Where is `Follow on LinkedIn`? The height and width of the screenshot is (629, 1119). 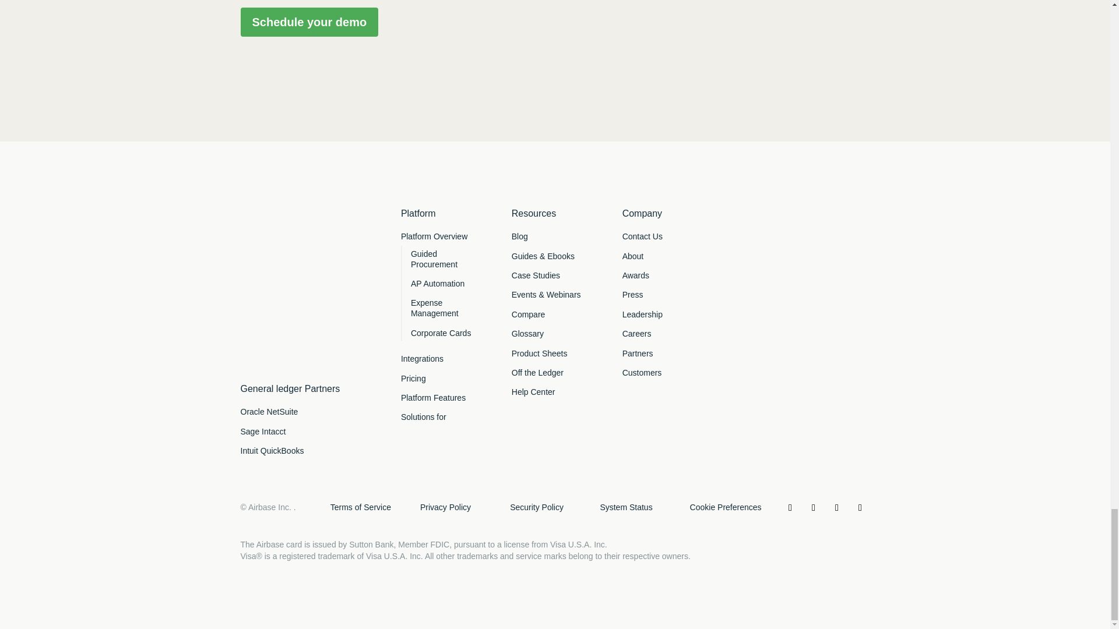
Follow on LinkedIn is located at coordinates (790, 508).